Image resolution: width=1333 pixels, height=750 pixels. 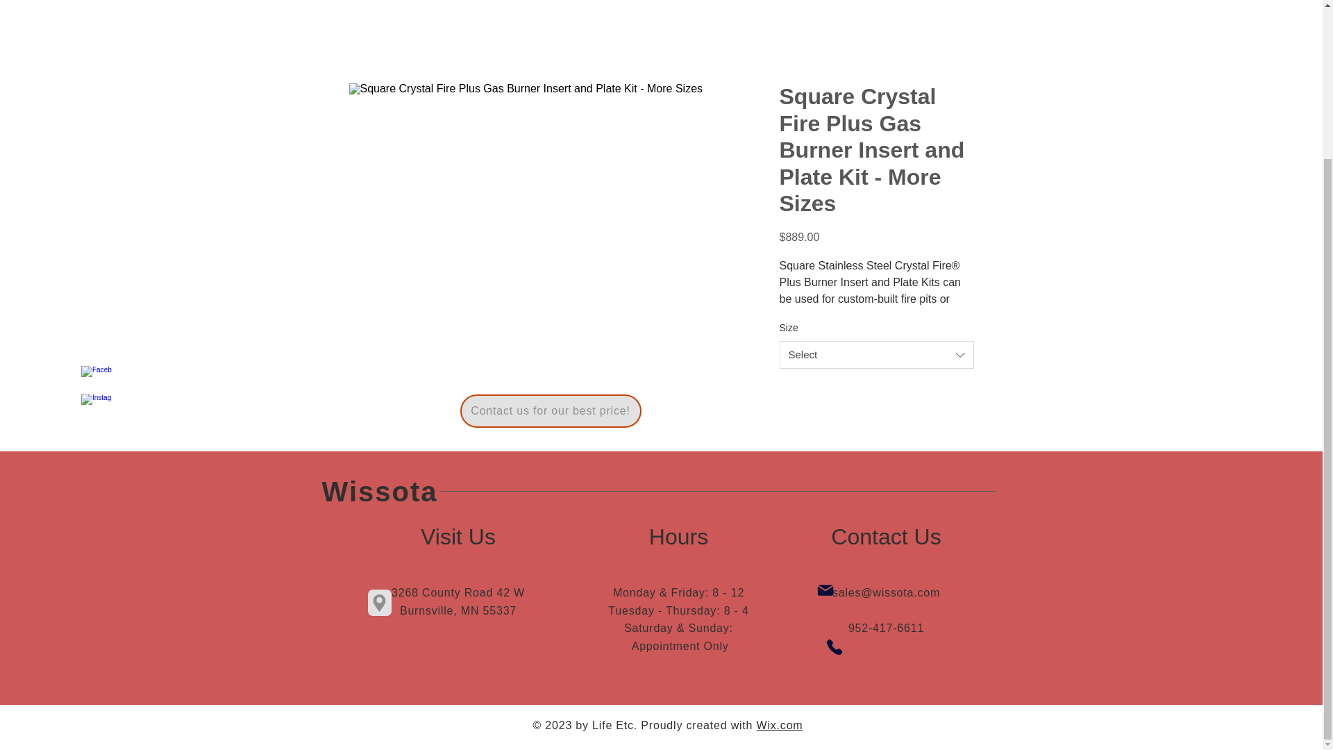 What do you see at coordinates (678, 536) in the screenshot?
I see `Hours` at bounding box center [678, 536].